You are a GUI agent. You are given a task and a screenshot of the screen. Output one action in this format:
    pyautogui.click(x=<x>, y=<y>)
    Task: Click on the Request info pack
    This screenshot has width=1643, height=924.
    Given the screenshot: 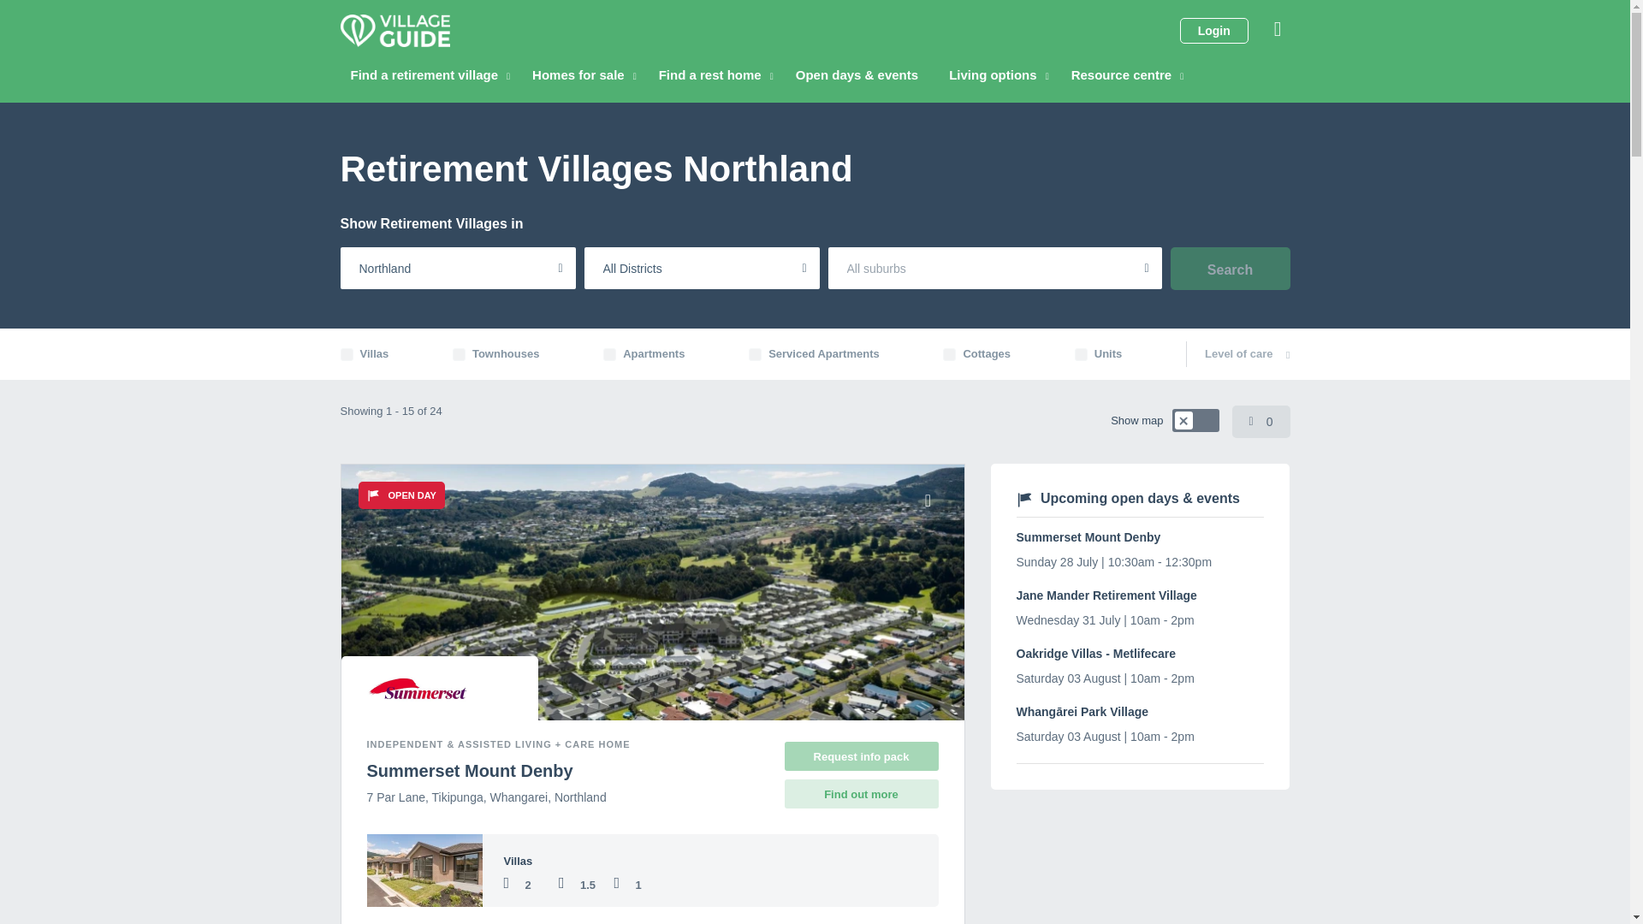 What is the action you would take?
    pyautogui.click(x=652, y=870)
    